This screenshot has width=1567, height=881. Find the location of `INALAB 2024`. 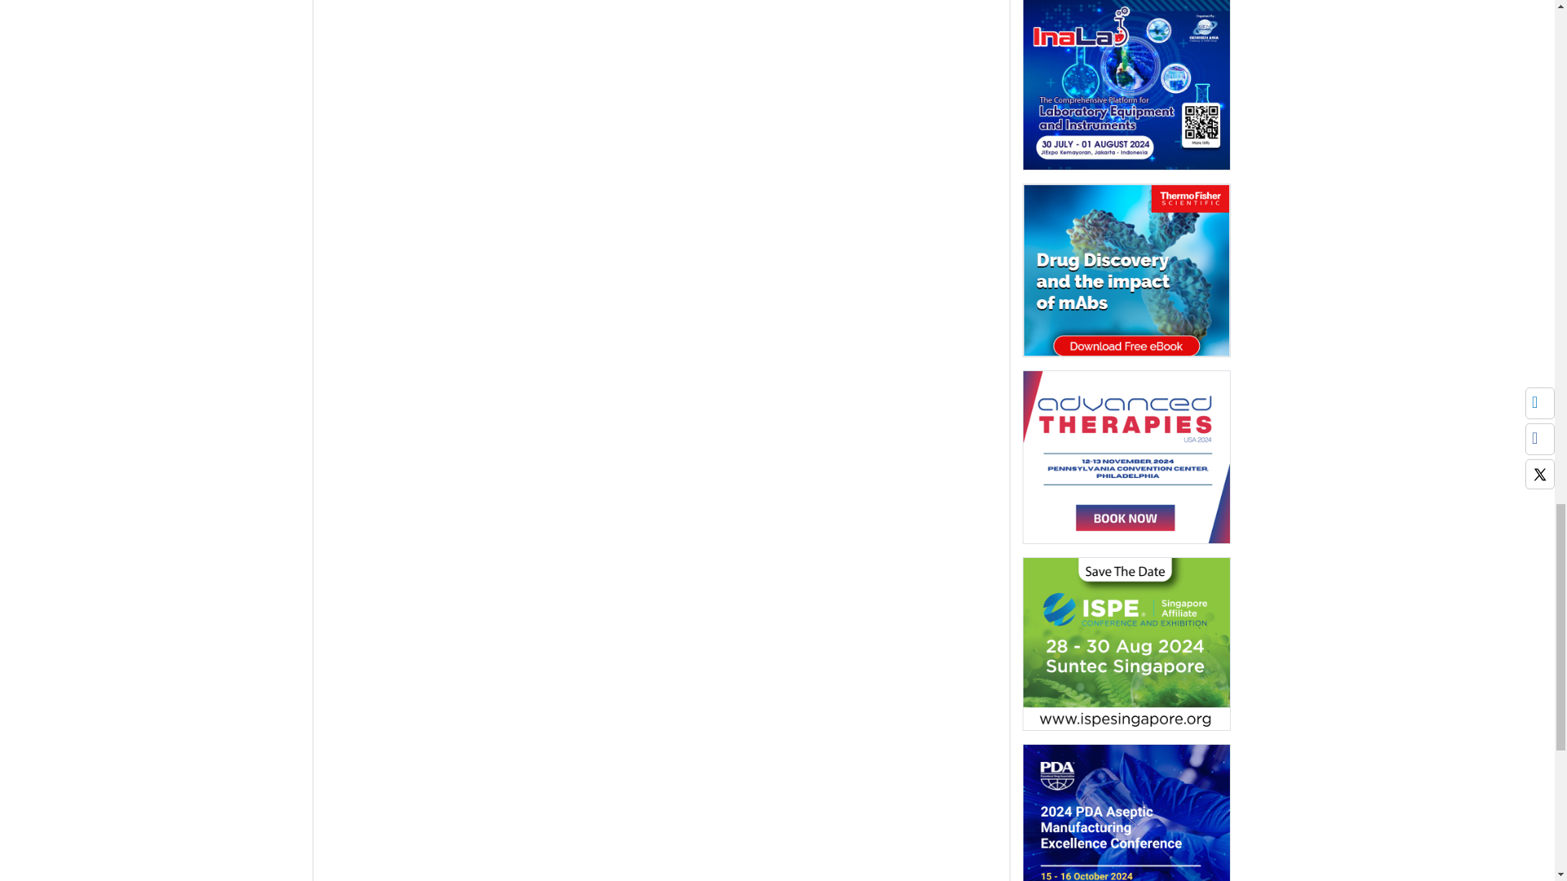

INALAB 2024 is located at coordinates (1125, 85).